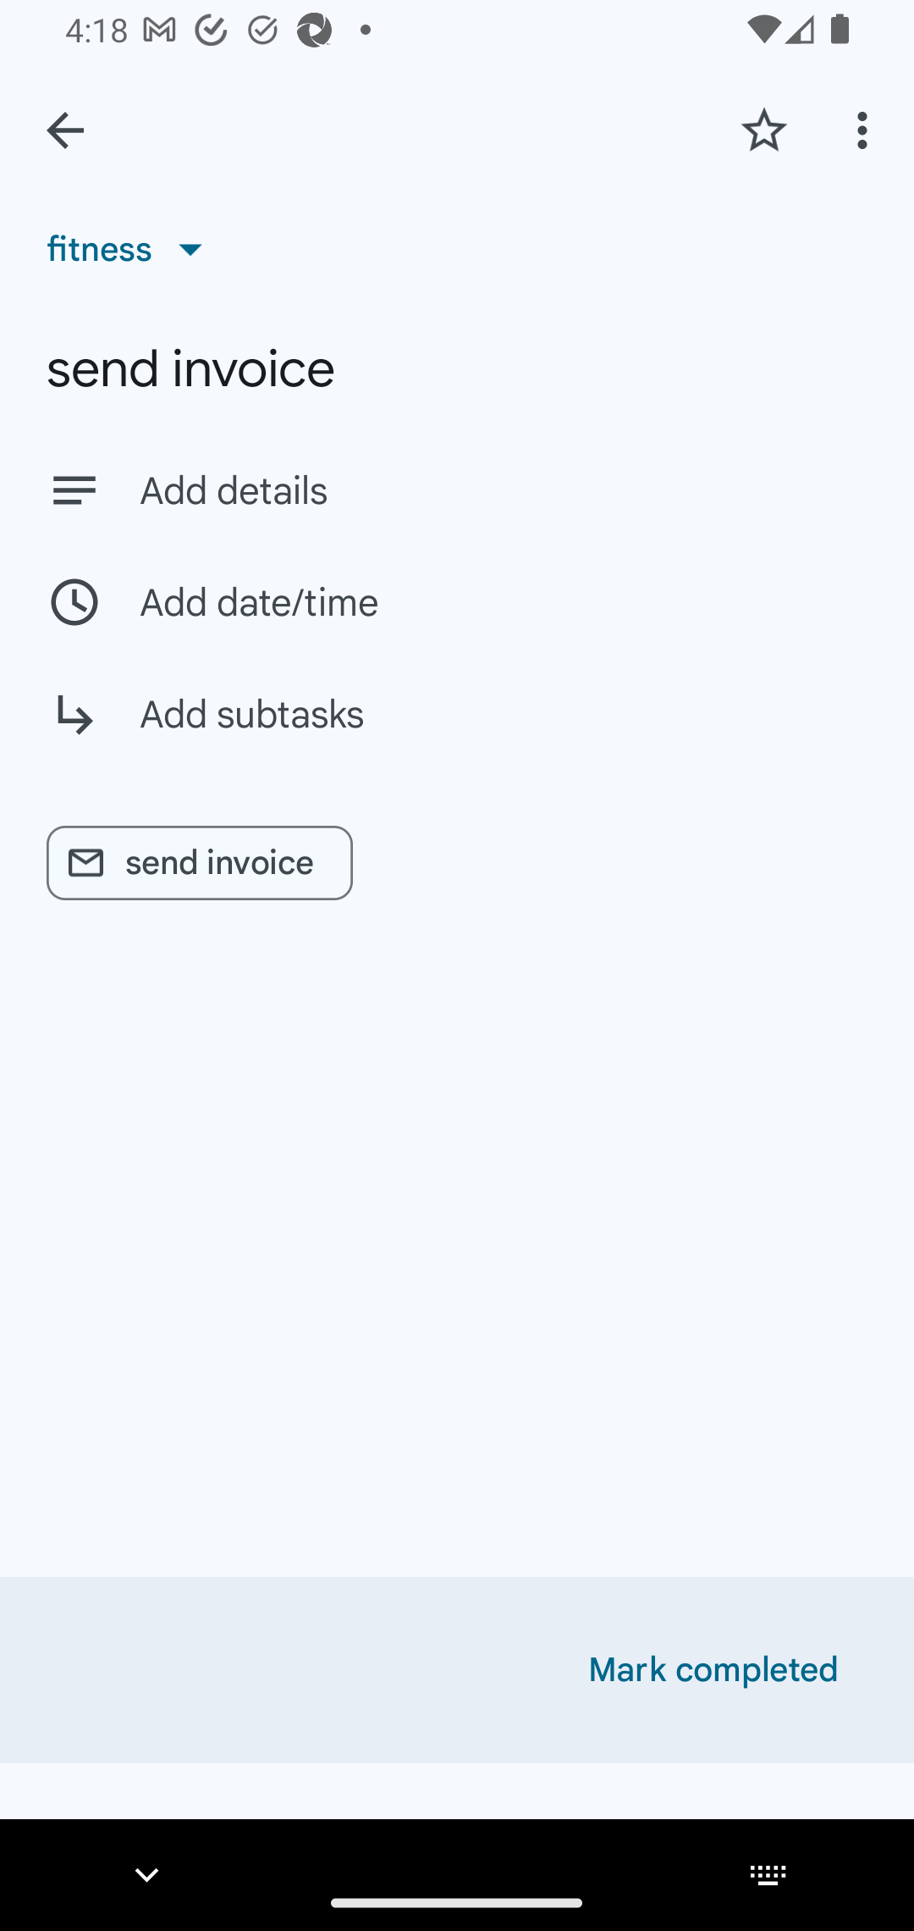 This screenshot has height=1931, width=914. I want to click on Add subtasks, so click(457, 733).